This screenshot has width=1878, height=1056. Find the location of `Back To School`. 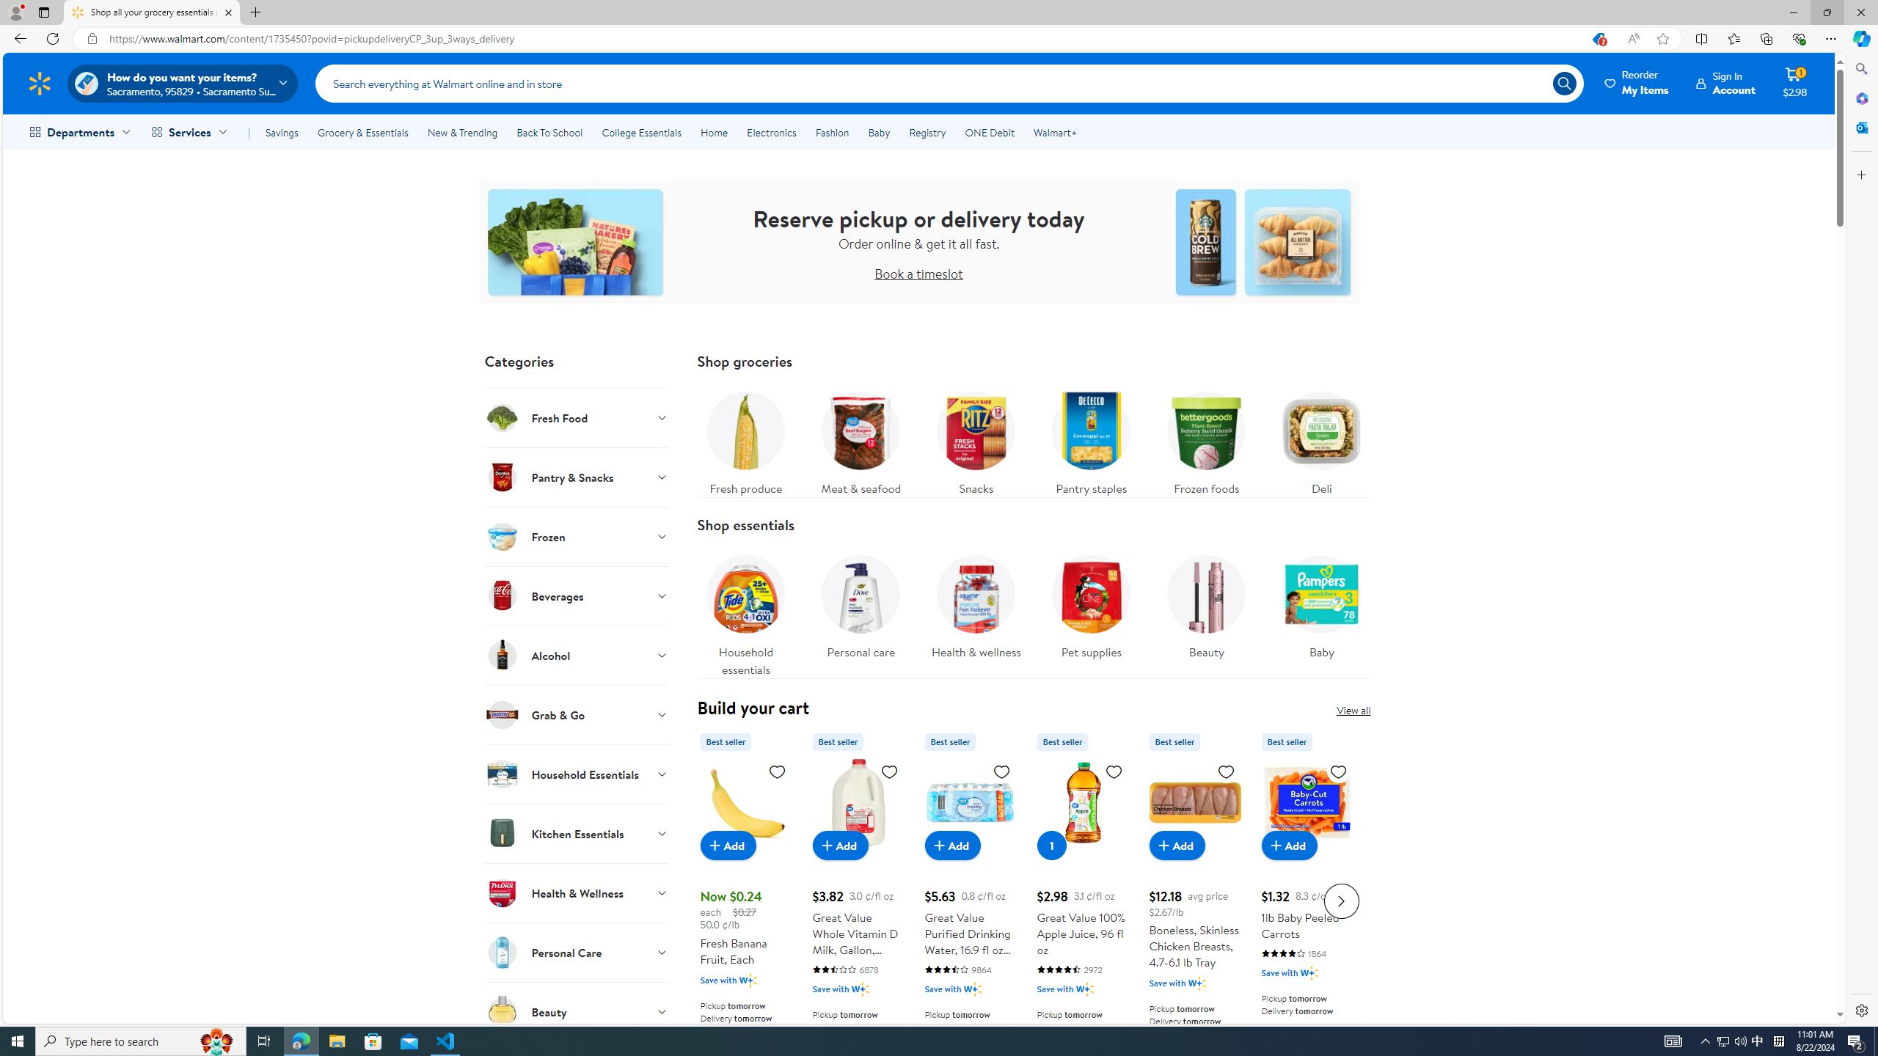

Back To School is located at coordinates (549, 132).